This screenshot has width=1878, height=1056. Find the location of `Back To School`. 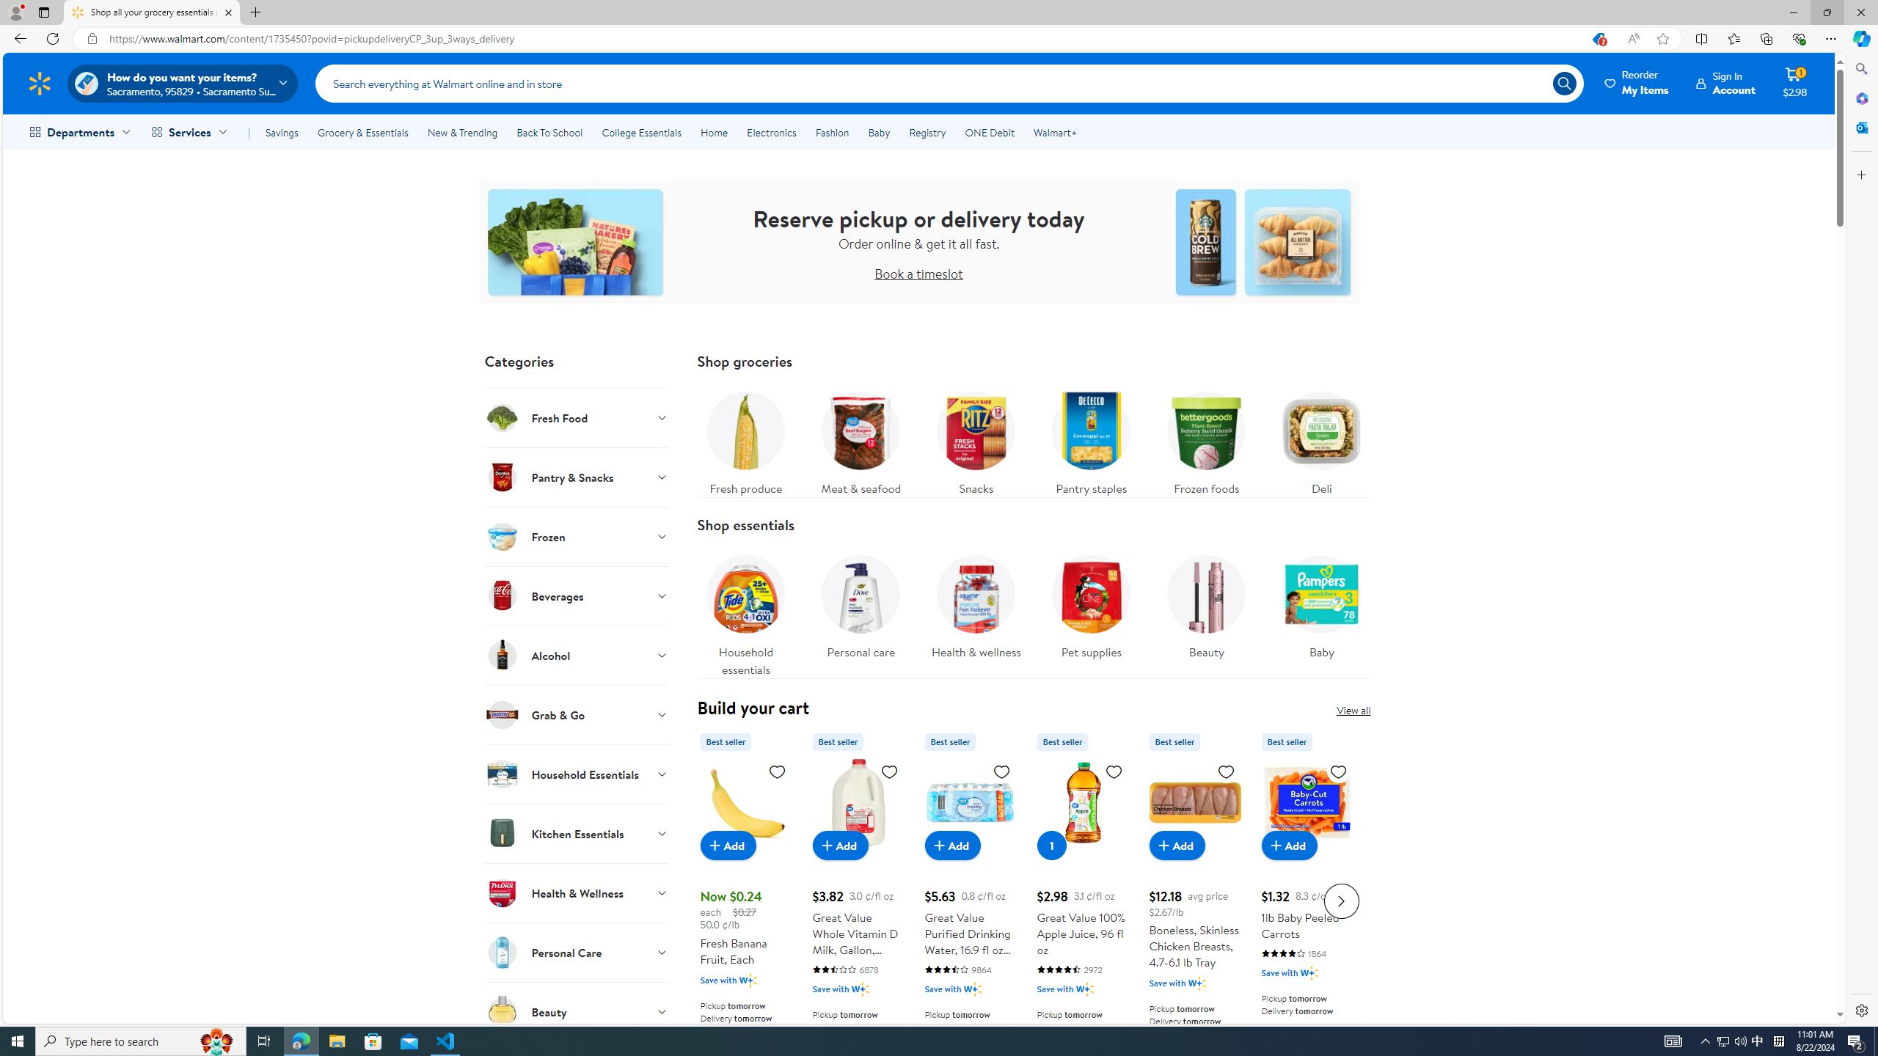

Back To School is located at coordinates (549, 132).